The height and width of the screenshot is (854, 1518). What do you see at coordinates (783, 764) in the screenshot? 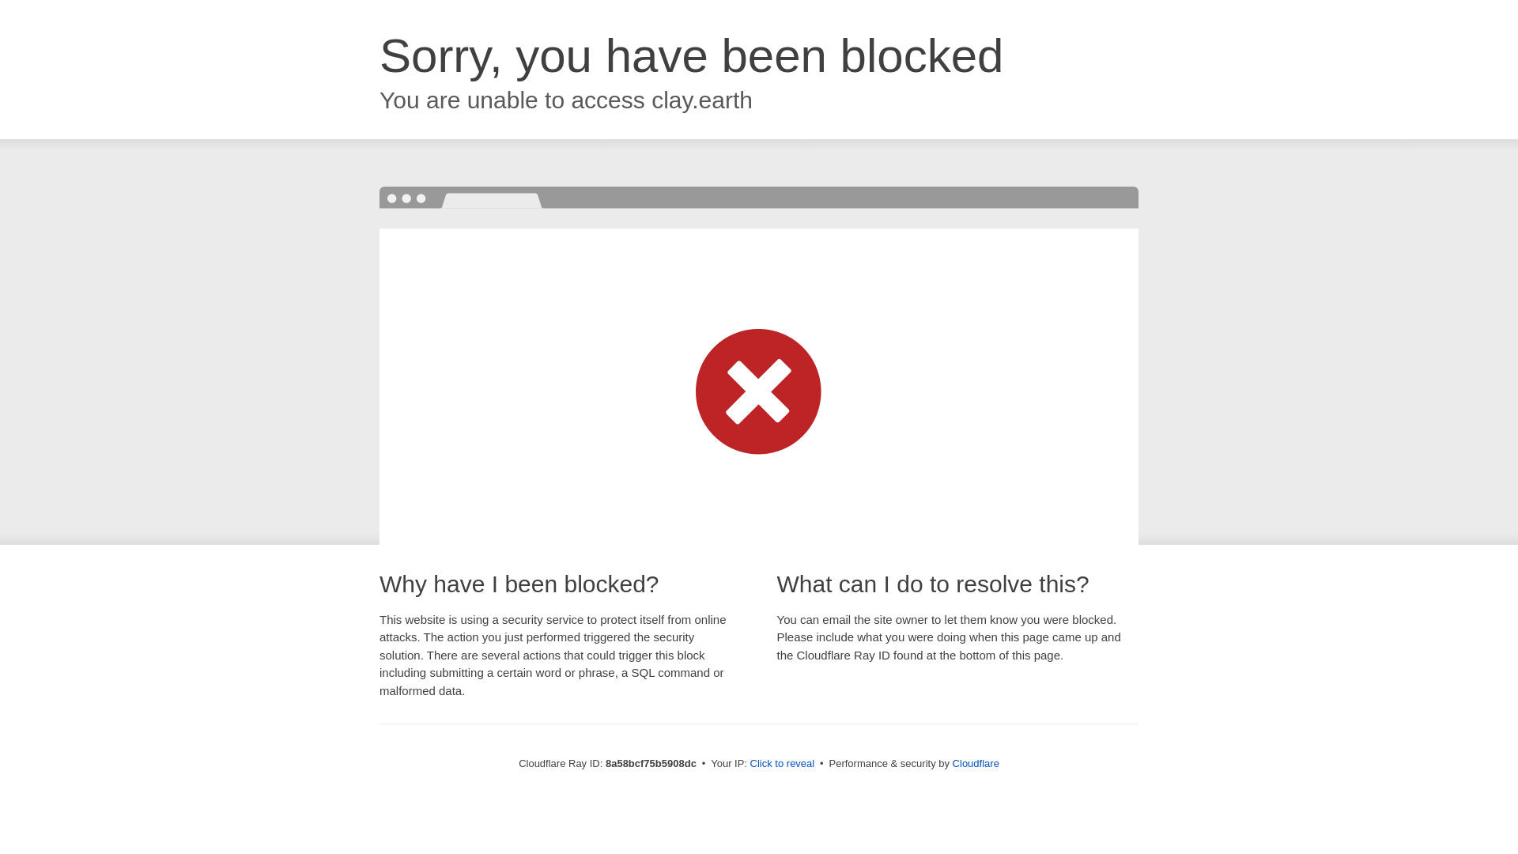
I see `Click to reveal` at bounding box center [783, 764].